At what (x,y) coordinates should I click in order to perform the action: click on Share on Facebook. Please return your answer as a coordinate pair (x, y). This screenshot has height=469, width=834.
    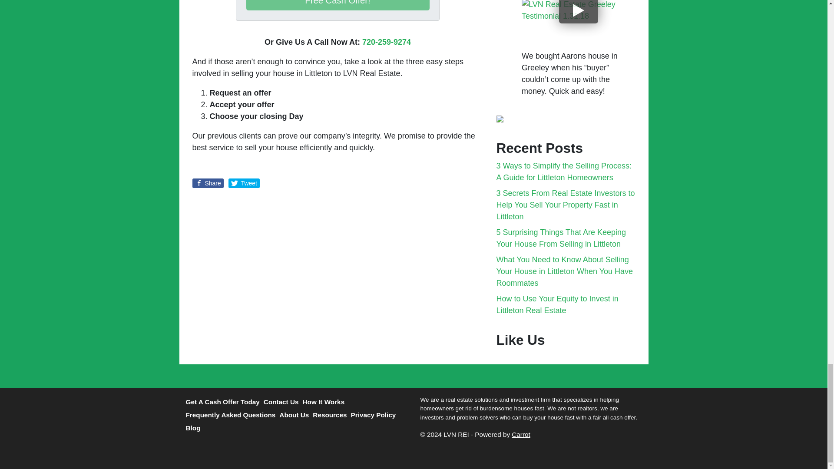
    Looking at the image, I should click on (208, 183).